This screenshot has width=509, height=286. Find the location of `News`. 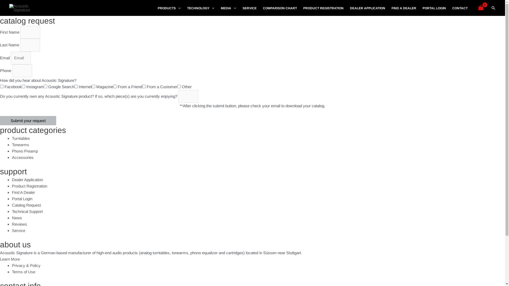

News is located at coordinates (17, 218).